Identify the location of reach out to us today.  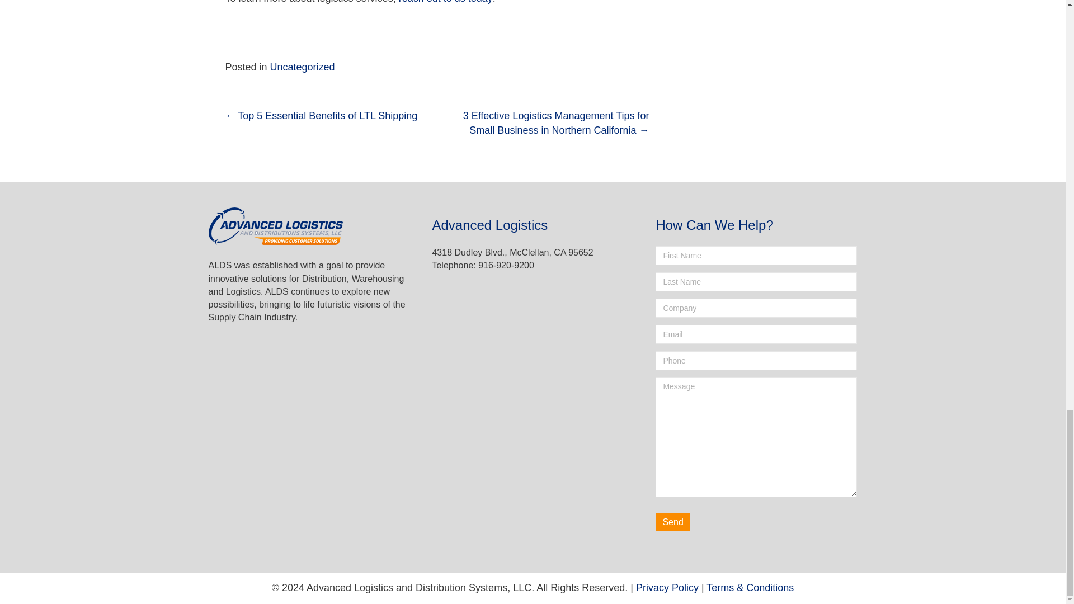
(445, 2).